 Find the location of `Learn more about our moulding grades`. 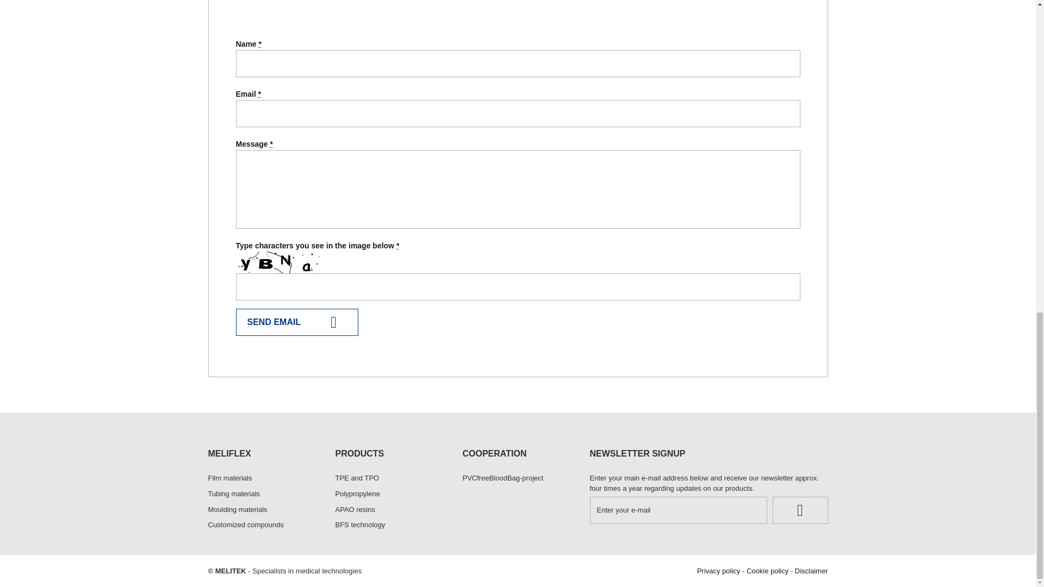

Learn more about our moulding grades is located at coordinates (263, 510).